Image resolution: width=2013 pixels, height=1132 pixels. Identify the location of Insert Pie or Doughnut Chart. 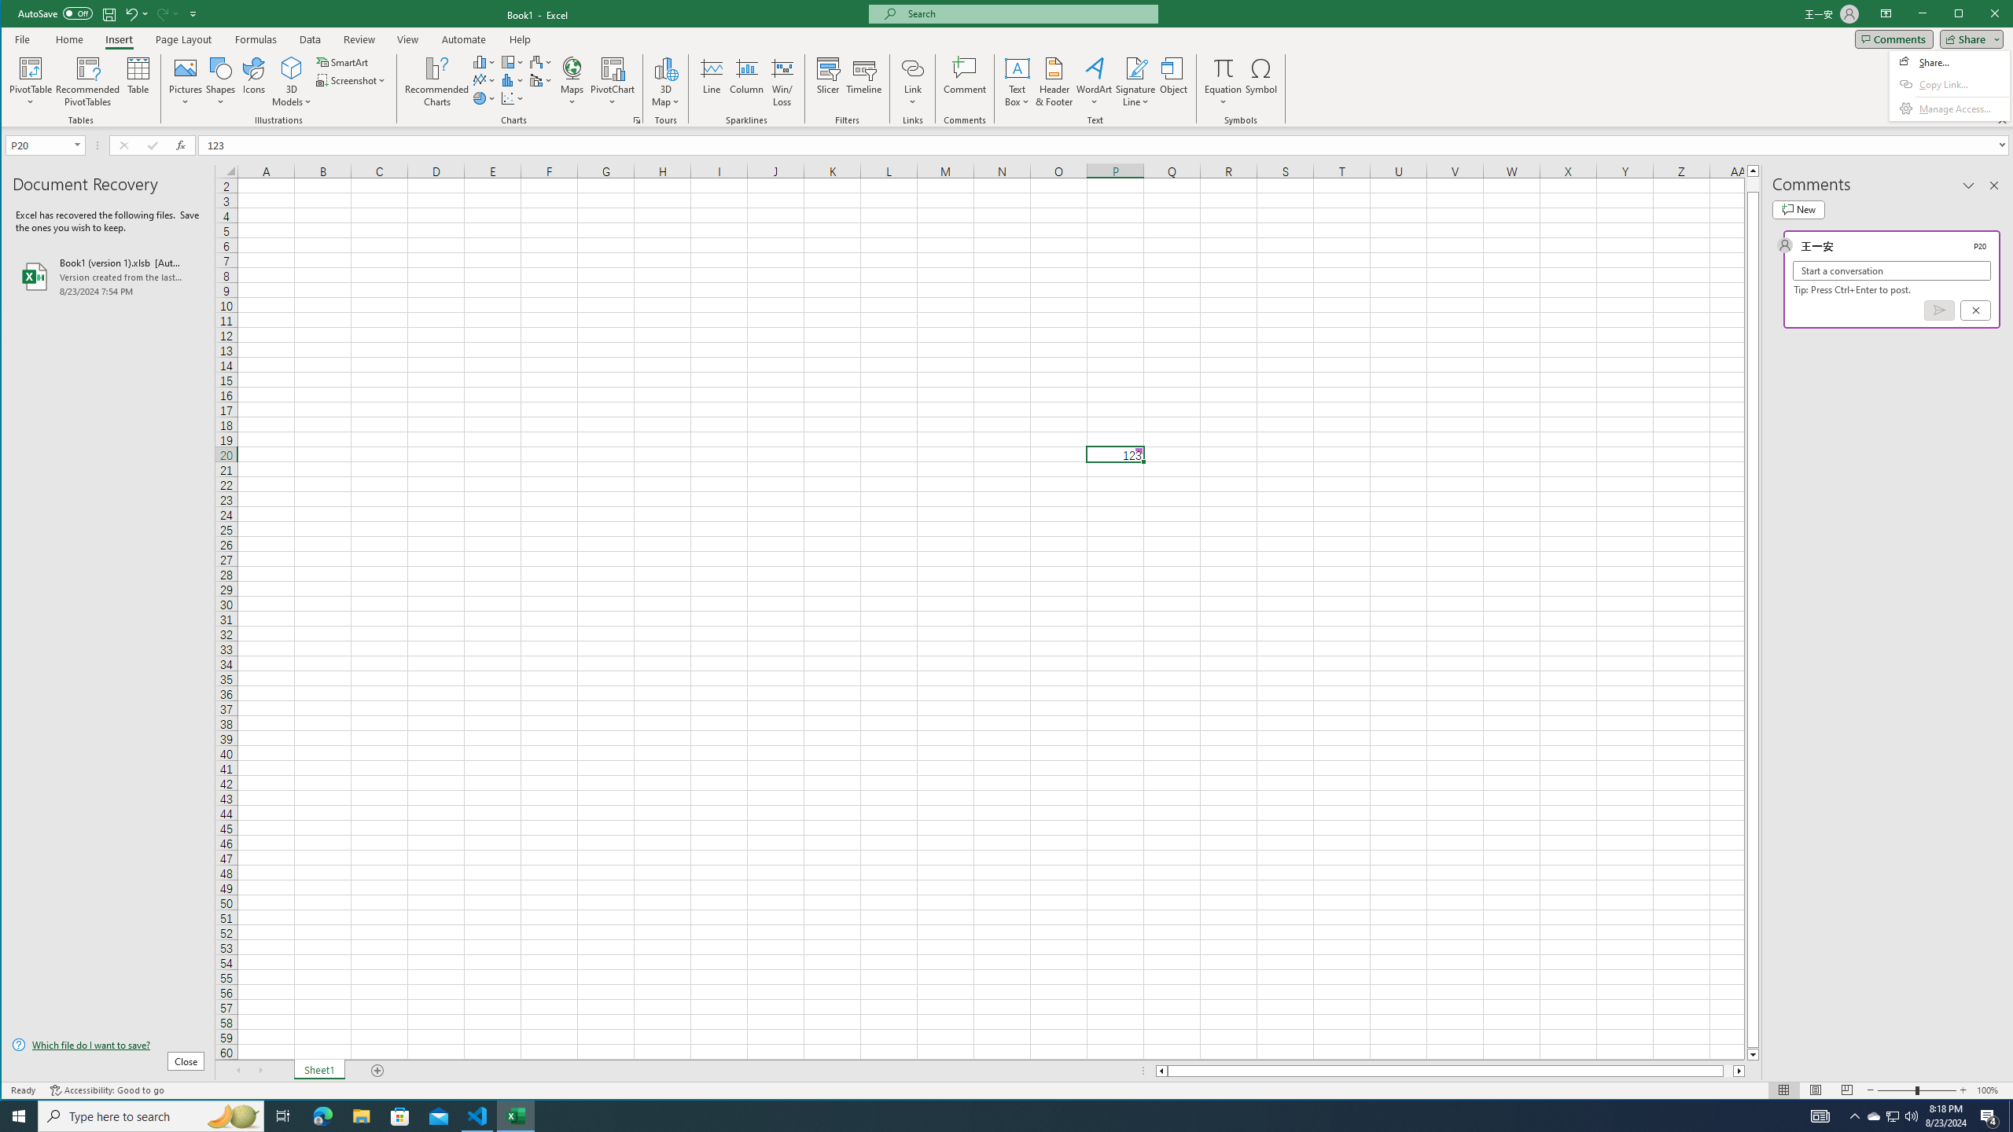
(484, 97).